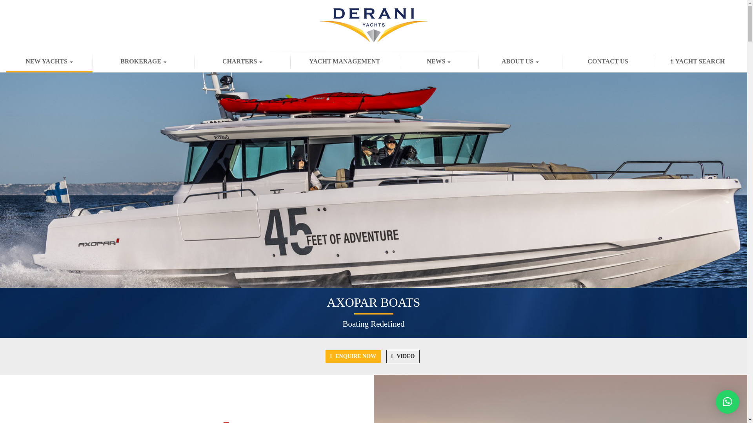 The image size is (753, 423). Describe the element at coordinates (697, 61) in the screenshot. I see `YACHT SEARCH` at that location.